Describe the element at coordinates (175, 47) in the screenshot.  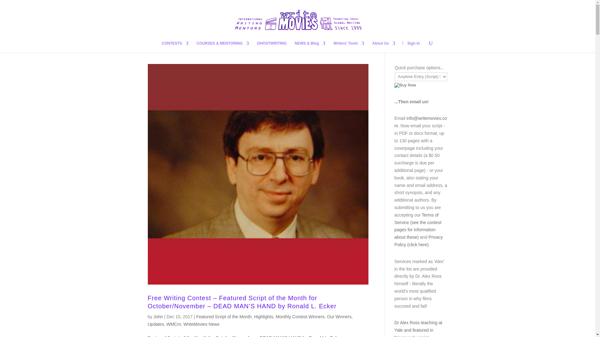
I see `CONTESTS` at that location.